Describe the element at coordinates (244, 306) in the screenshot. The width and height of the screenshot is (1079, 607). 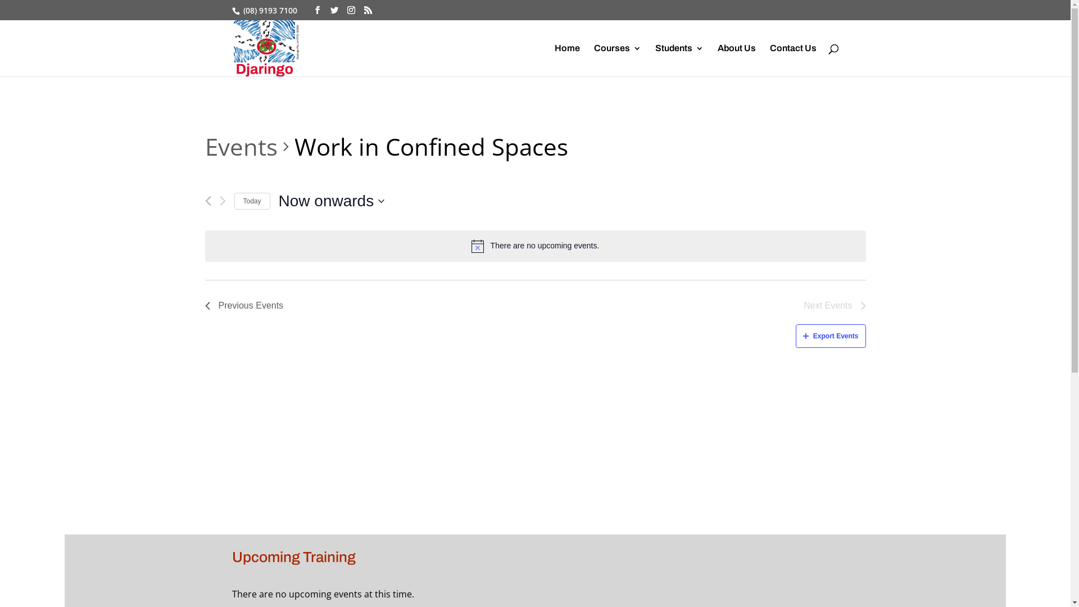
I see `Previous Events` at that location.